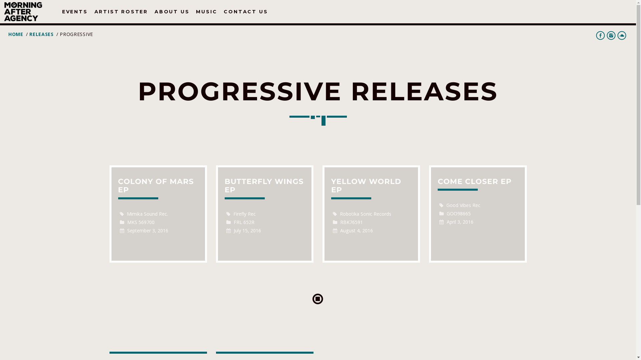 Image resolution: width=641 pixels, height=360 pixels. What do you see at coordinates (158, 214) in the screenshot?
I see `read` at bounding box center [158, 214].